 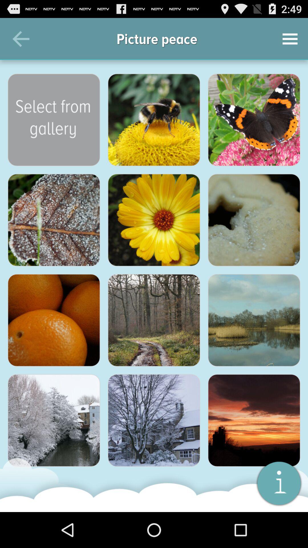 I want to click on select picture of sunset, so click(x=254, y=420).